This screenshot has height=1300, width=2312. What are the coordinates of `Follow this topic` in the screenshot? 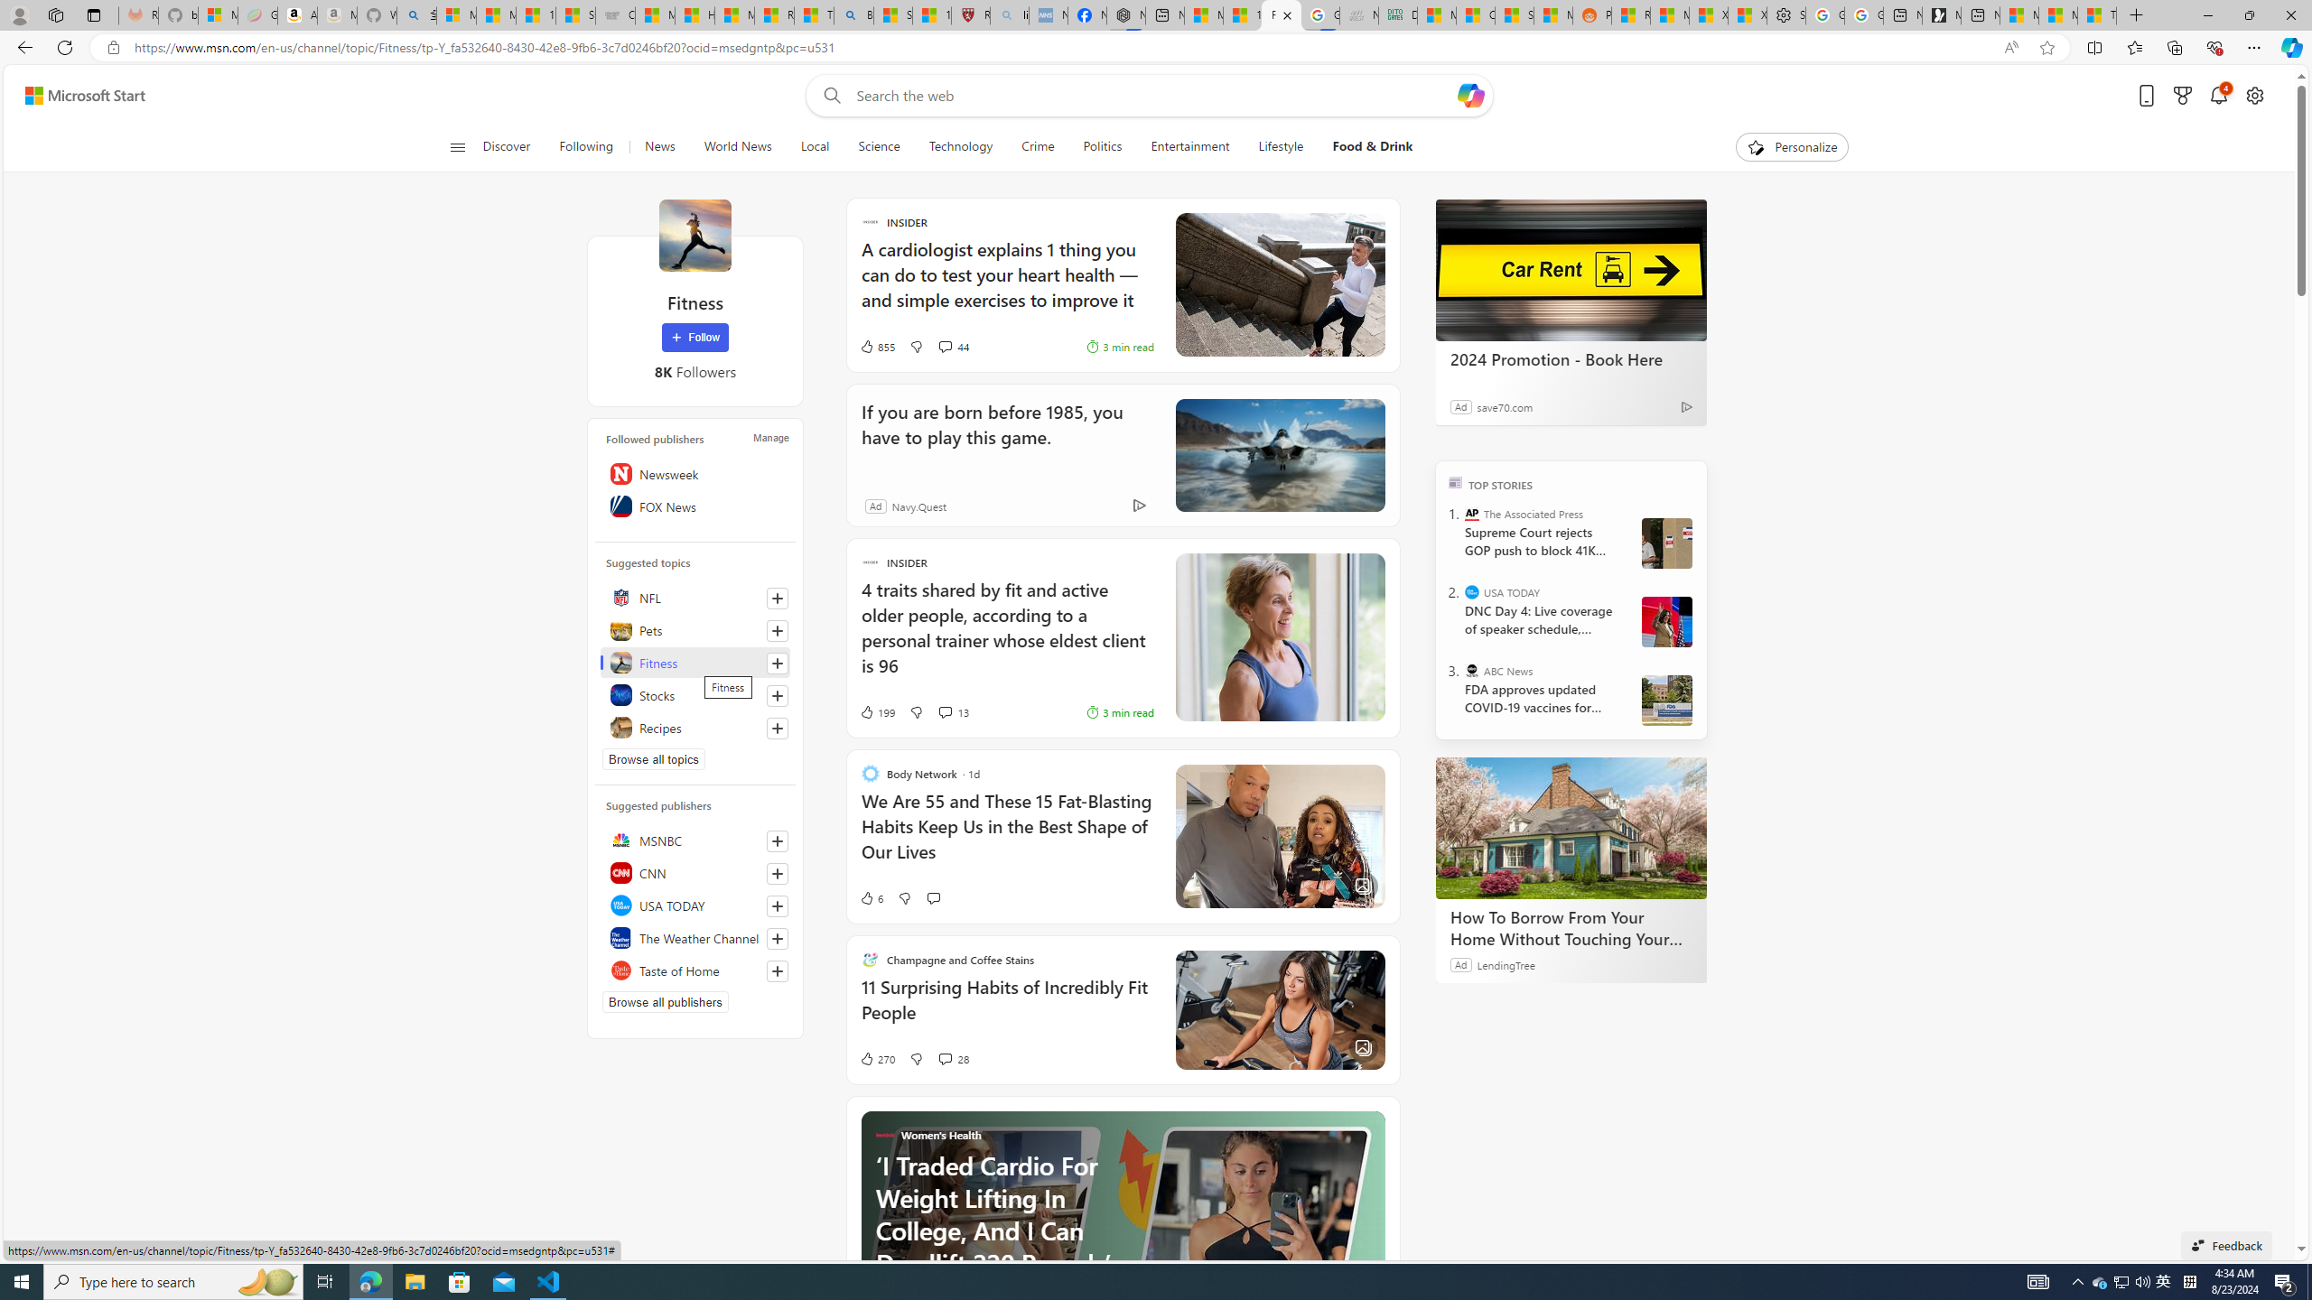 It's located at (778, 728).